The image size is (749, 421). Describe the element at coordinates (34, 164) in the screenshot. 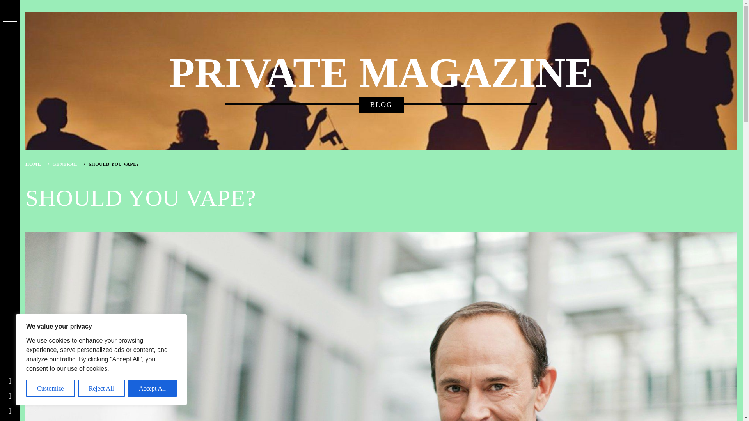

I see `HOME` at that location.